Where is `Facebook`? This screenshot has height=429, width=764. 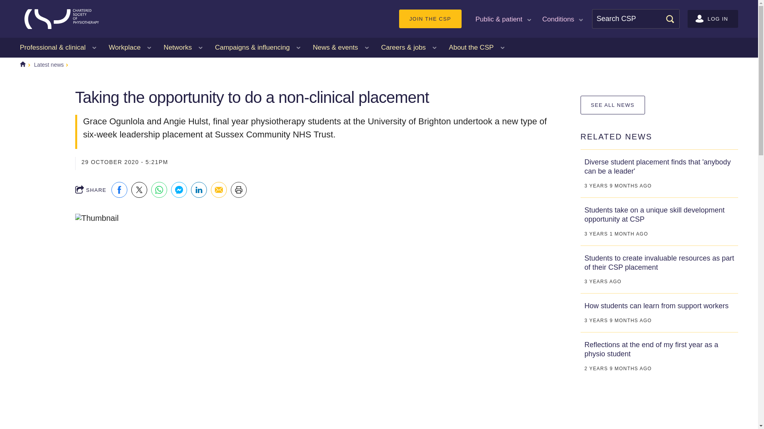
Facebook is located at coordinates (119, 189).